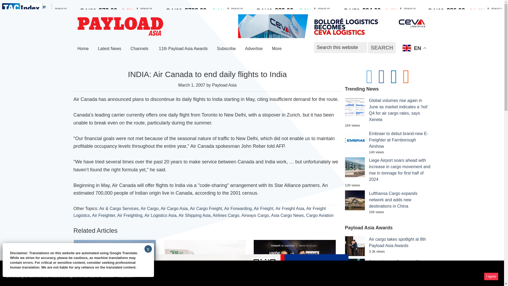 The height and width of the screenshot is (286, 508). I want to click on More , so click(277, 49).